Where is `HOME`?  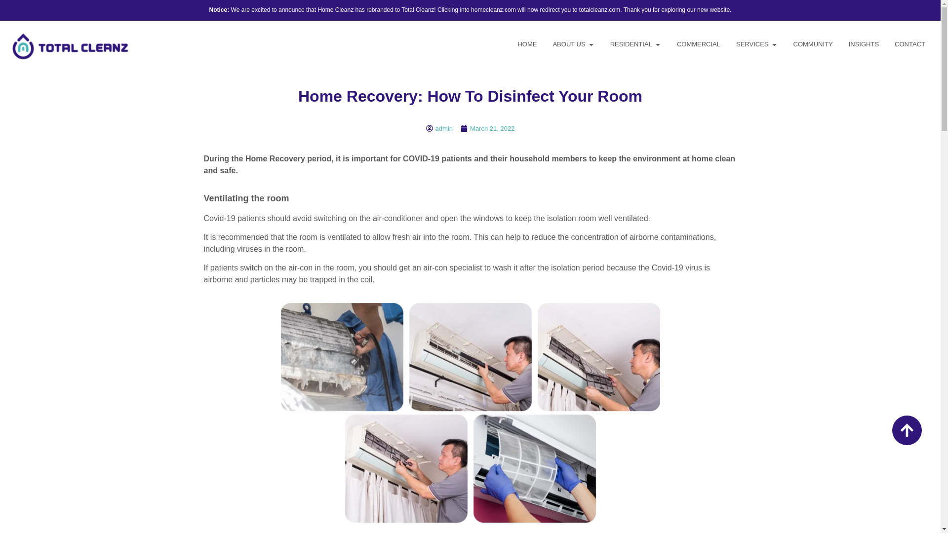 HOME is located at coordinates (527, 44).